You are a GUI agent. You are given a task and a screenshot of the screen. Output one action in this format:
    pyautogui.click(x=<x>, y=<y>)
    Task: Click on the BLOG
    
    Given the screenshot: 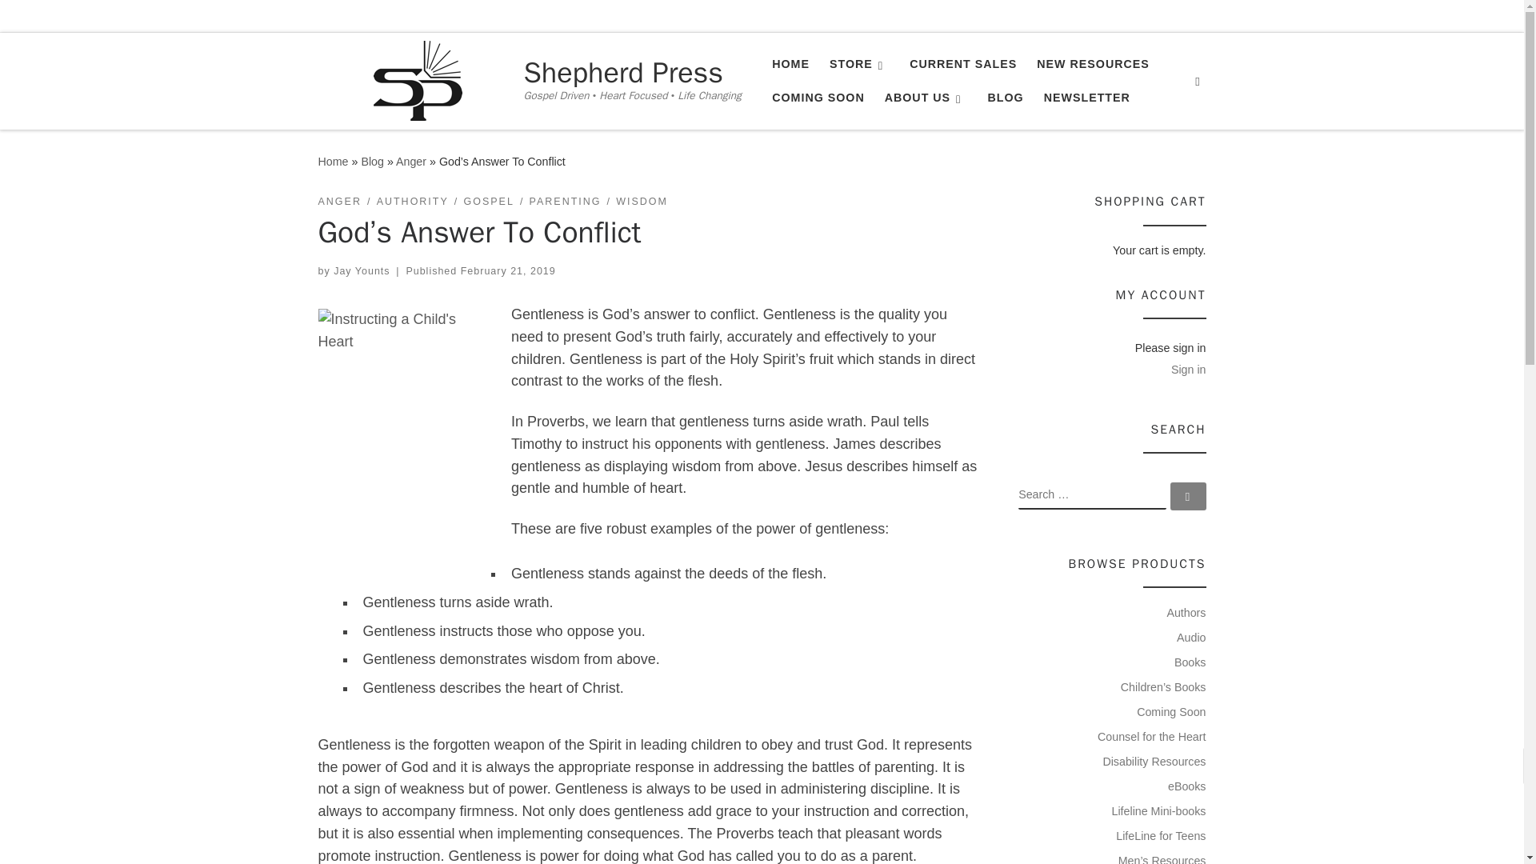 What is the action you would take?
    pyautogui.click(x=1006, y=98)
    